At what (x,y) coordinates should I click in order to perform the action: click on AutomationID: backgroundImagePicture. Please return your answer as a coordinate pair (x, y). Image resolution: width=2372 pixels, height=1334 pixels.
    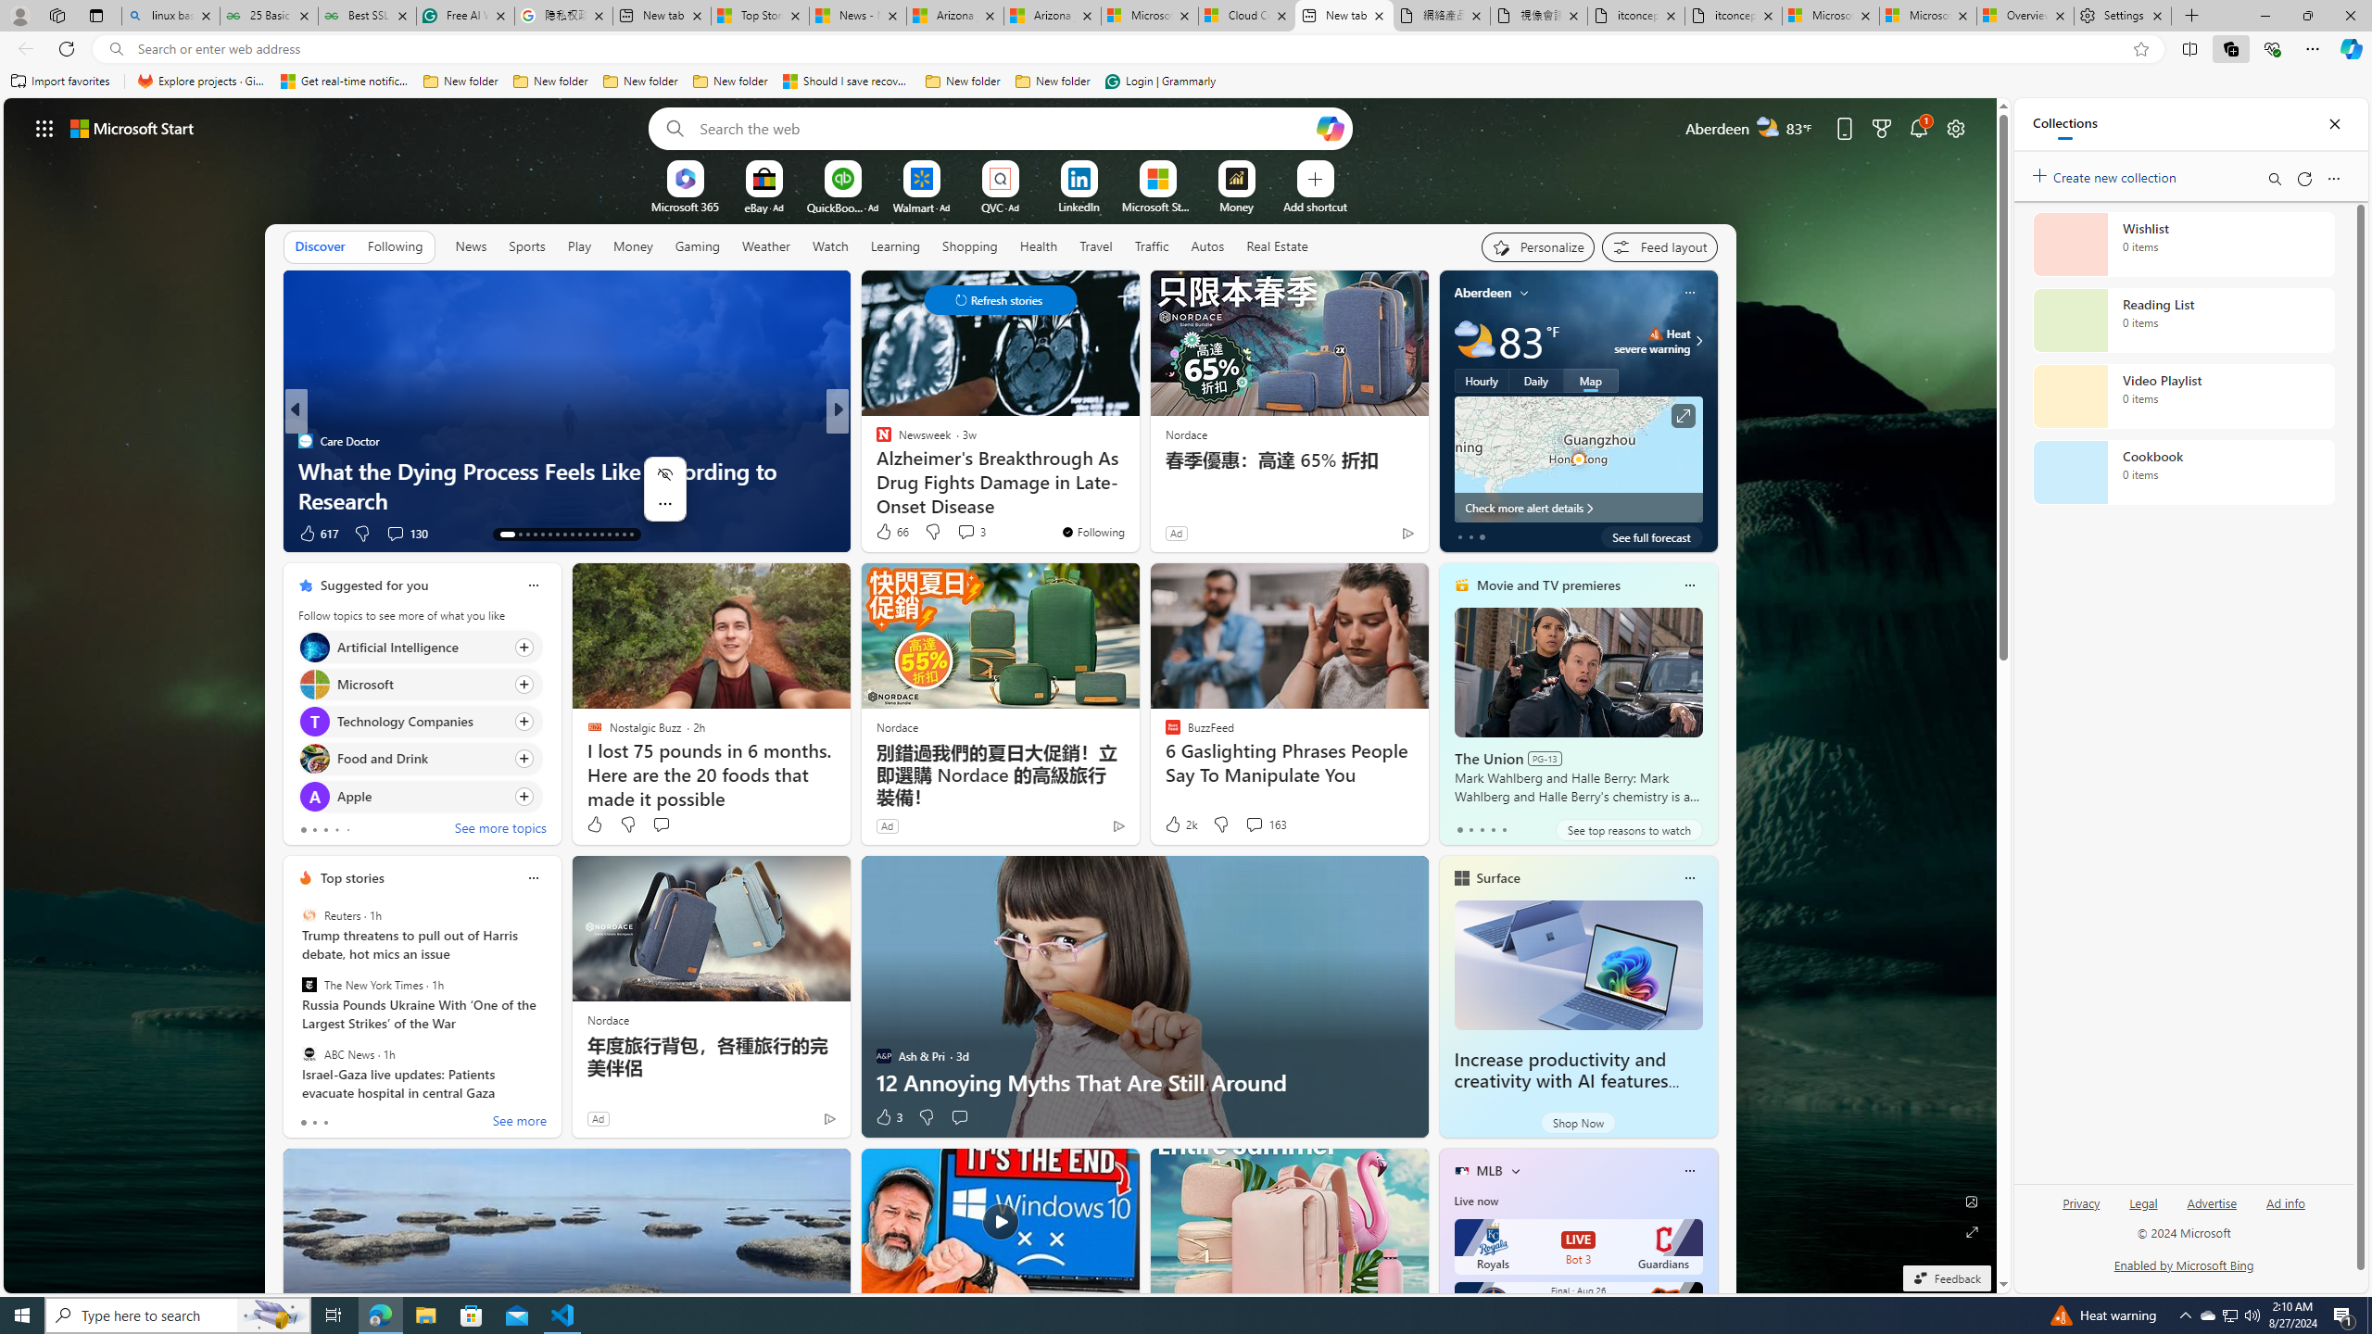
    Looking at the image, I should click on (1001, 695).